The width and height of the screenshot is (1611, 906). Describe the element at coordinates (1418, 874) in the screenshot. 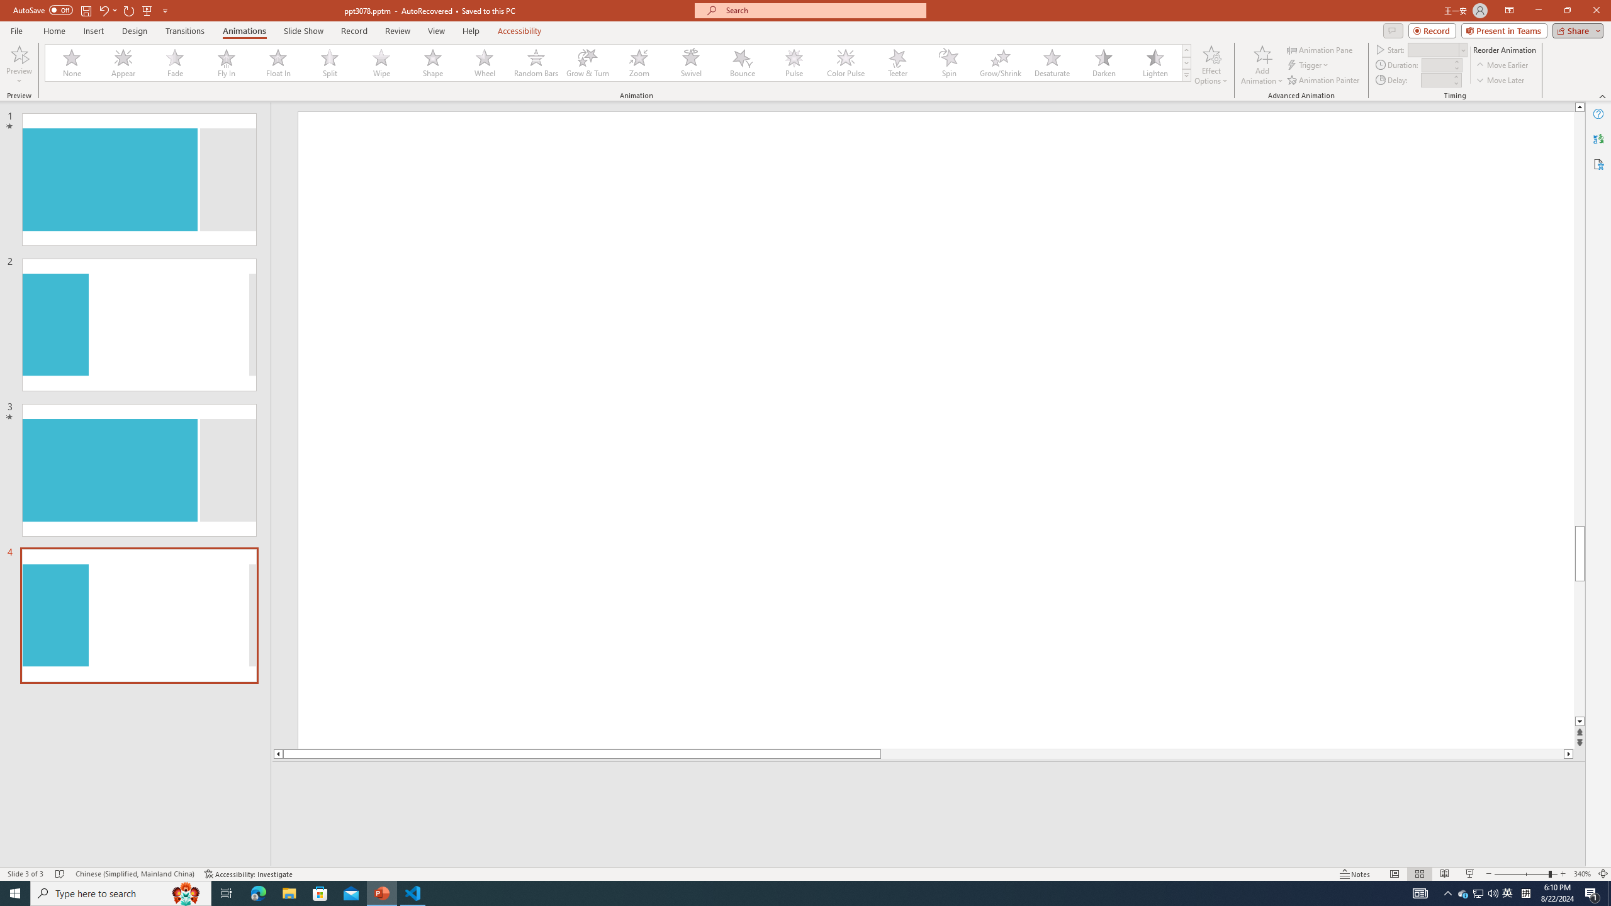

I see `Slide Sorter` at that location.